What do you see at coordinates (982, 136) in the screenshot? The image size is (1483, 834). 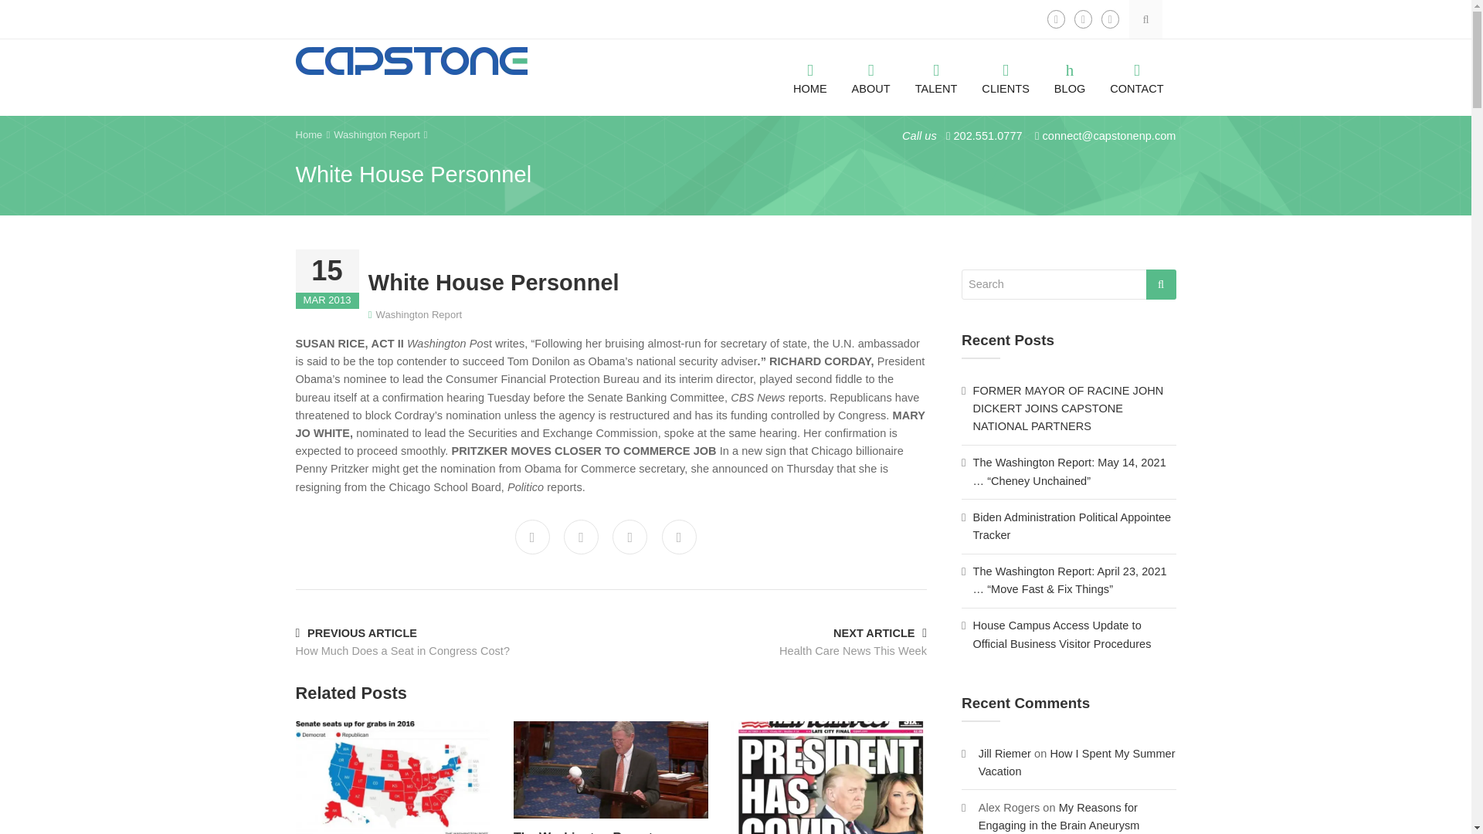 I see `202.551.0777` at bounding box center [982, 136].